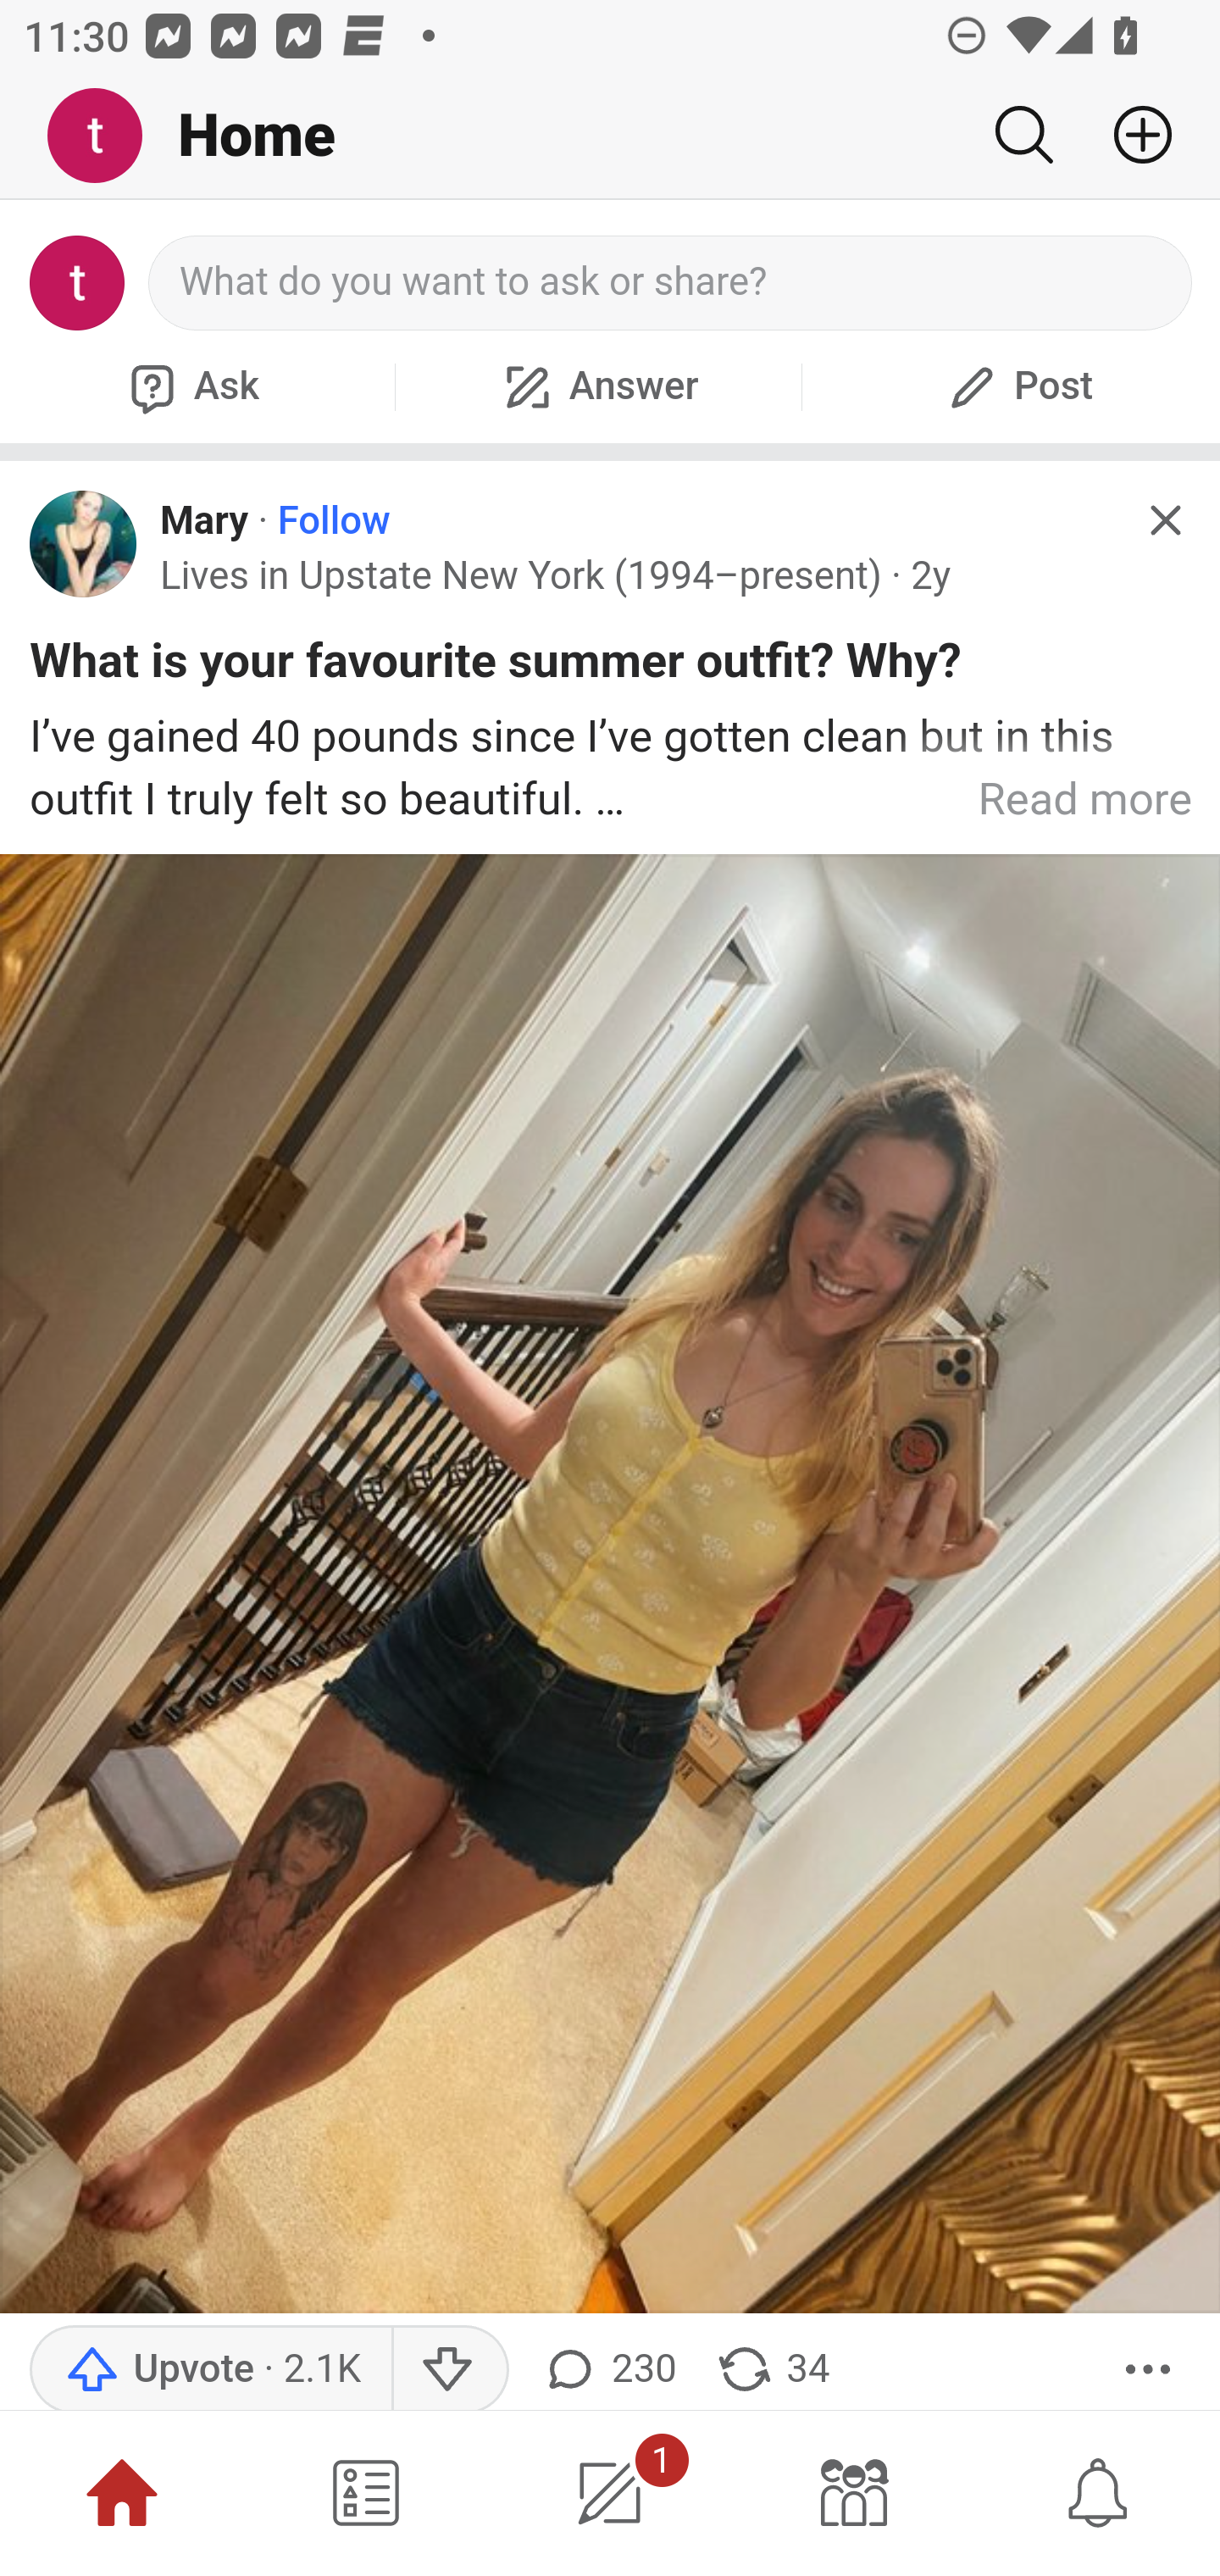  Describe the element at coordinates (610, 2493) in the screenshot. I see `1` at that location.